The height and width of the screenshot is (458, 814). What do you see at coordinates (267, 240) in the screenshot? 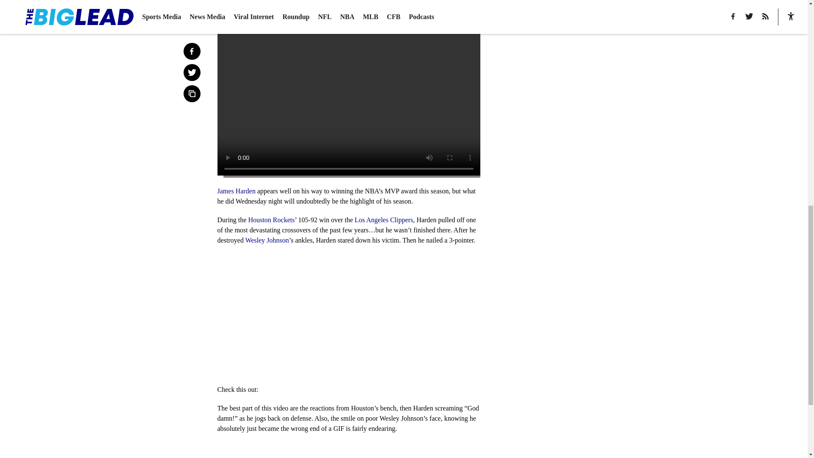
I see `Wesley Johnson` at bounding box center [267, 240].